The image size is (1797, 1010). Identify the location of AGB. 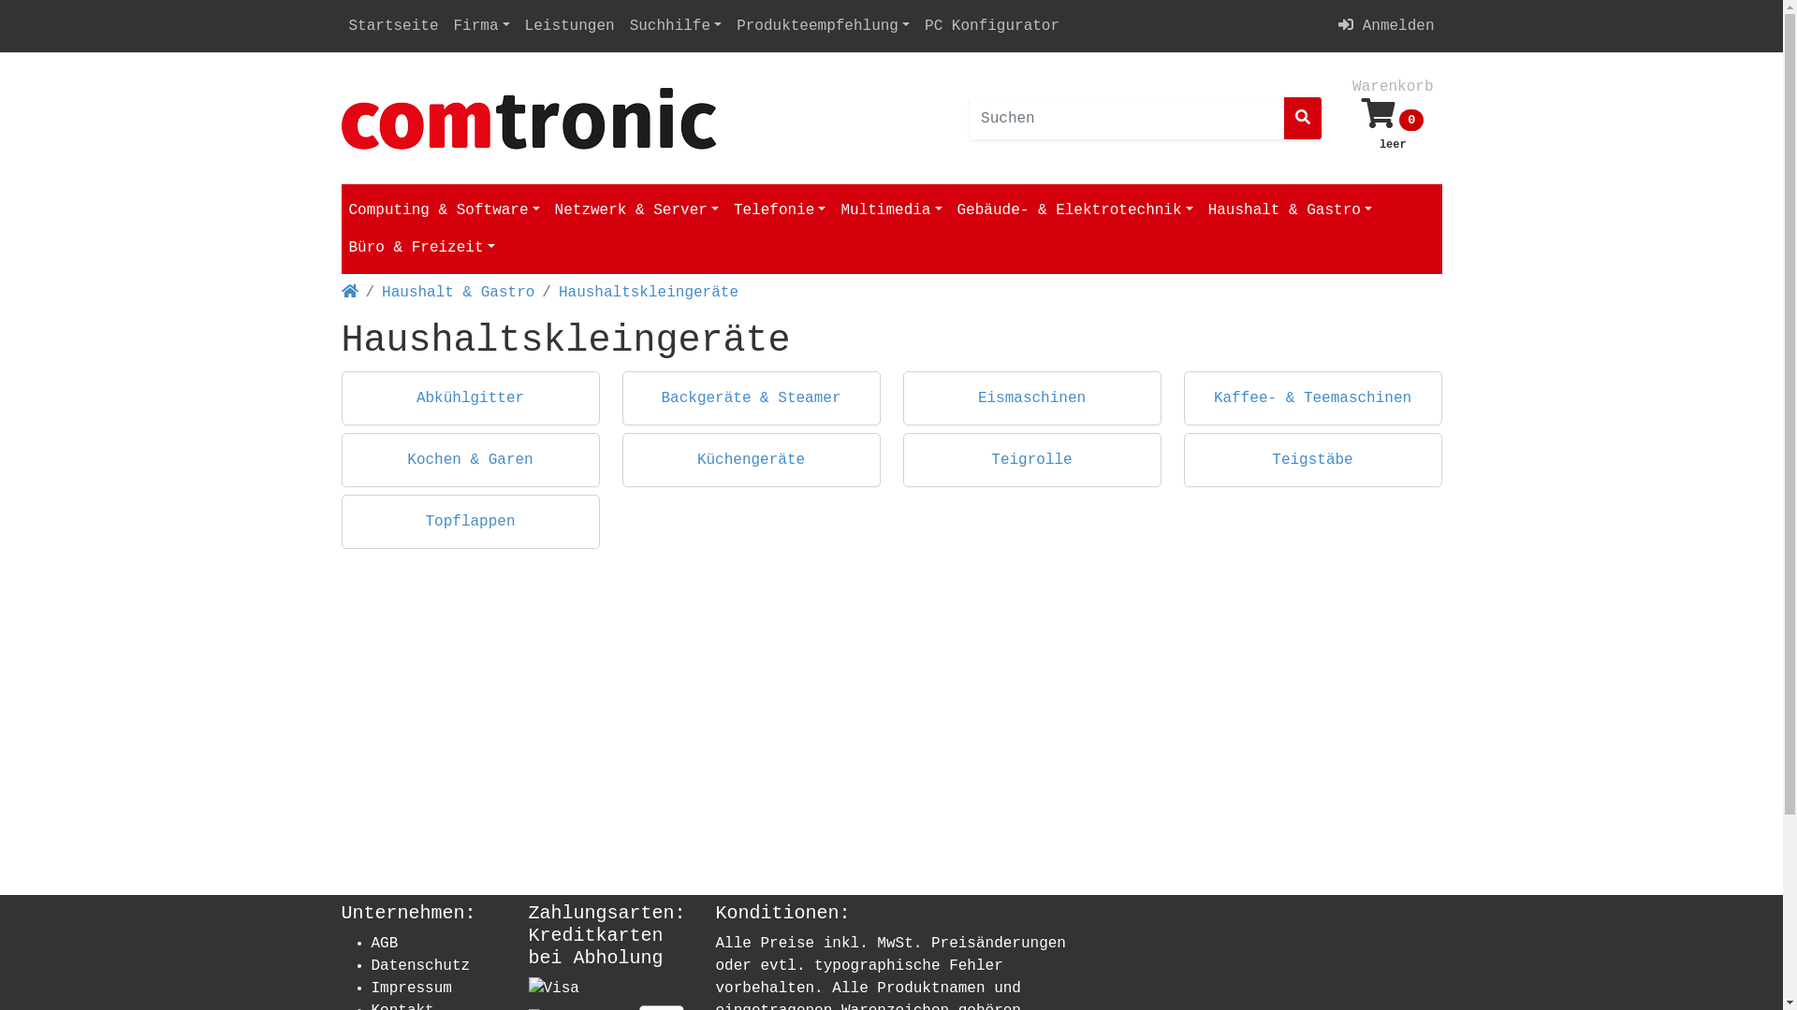
(384, 943).